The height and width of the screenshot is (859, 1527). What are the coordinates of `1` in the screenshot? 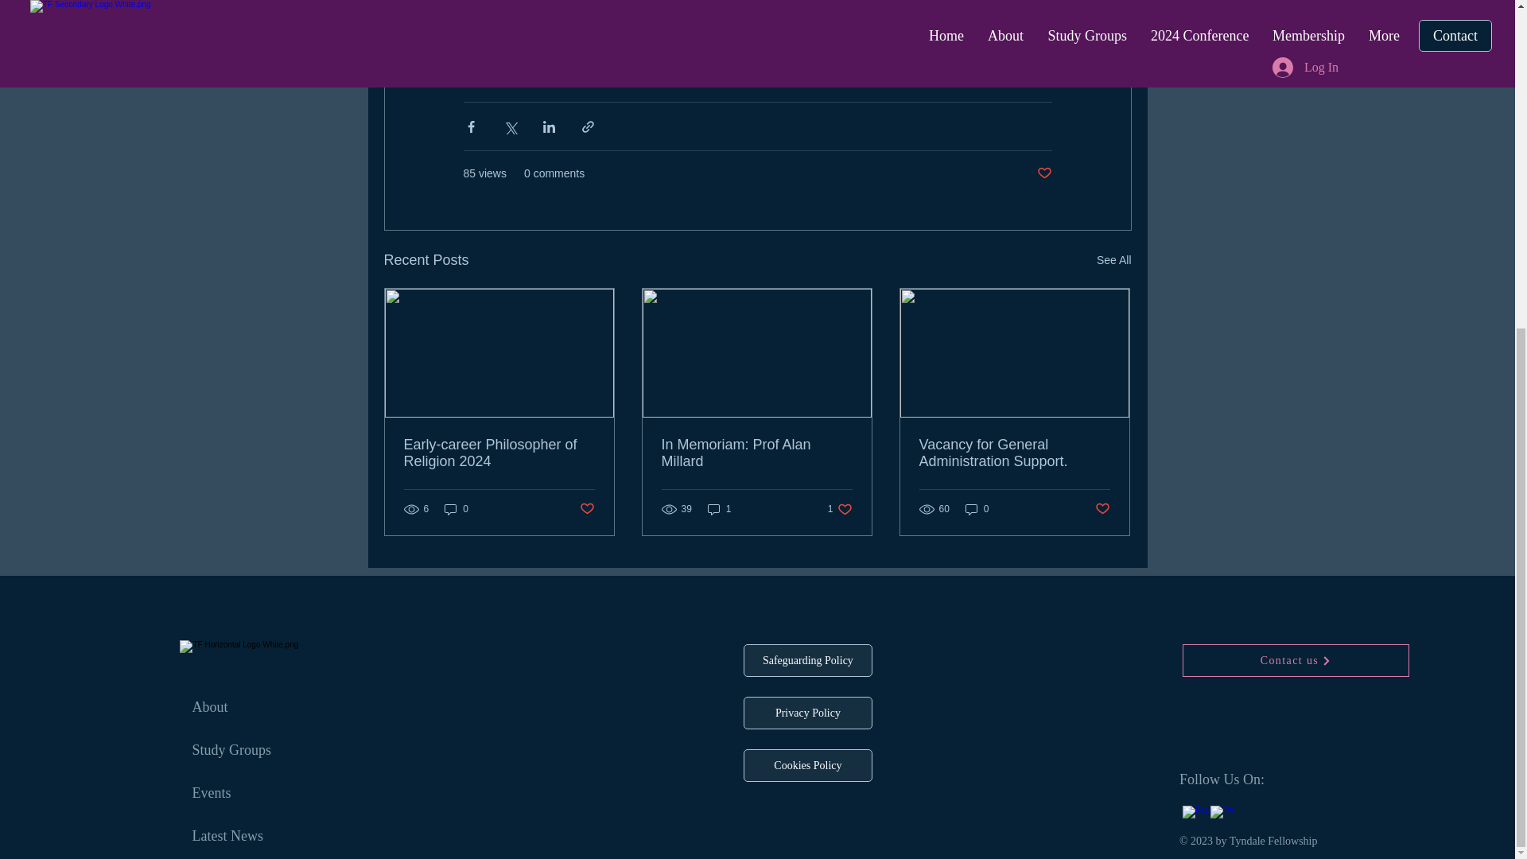 It's located at (719, 509).